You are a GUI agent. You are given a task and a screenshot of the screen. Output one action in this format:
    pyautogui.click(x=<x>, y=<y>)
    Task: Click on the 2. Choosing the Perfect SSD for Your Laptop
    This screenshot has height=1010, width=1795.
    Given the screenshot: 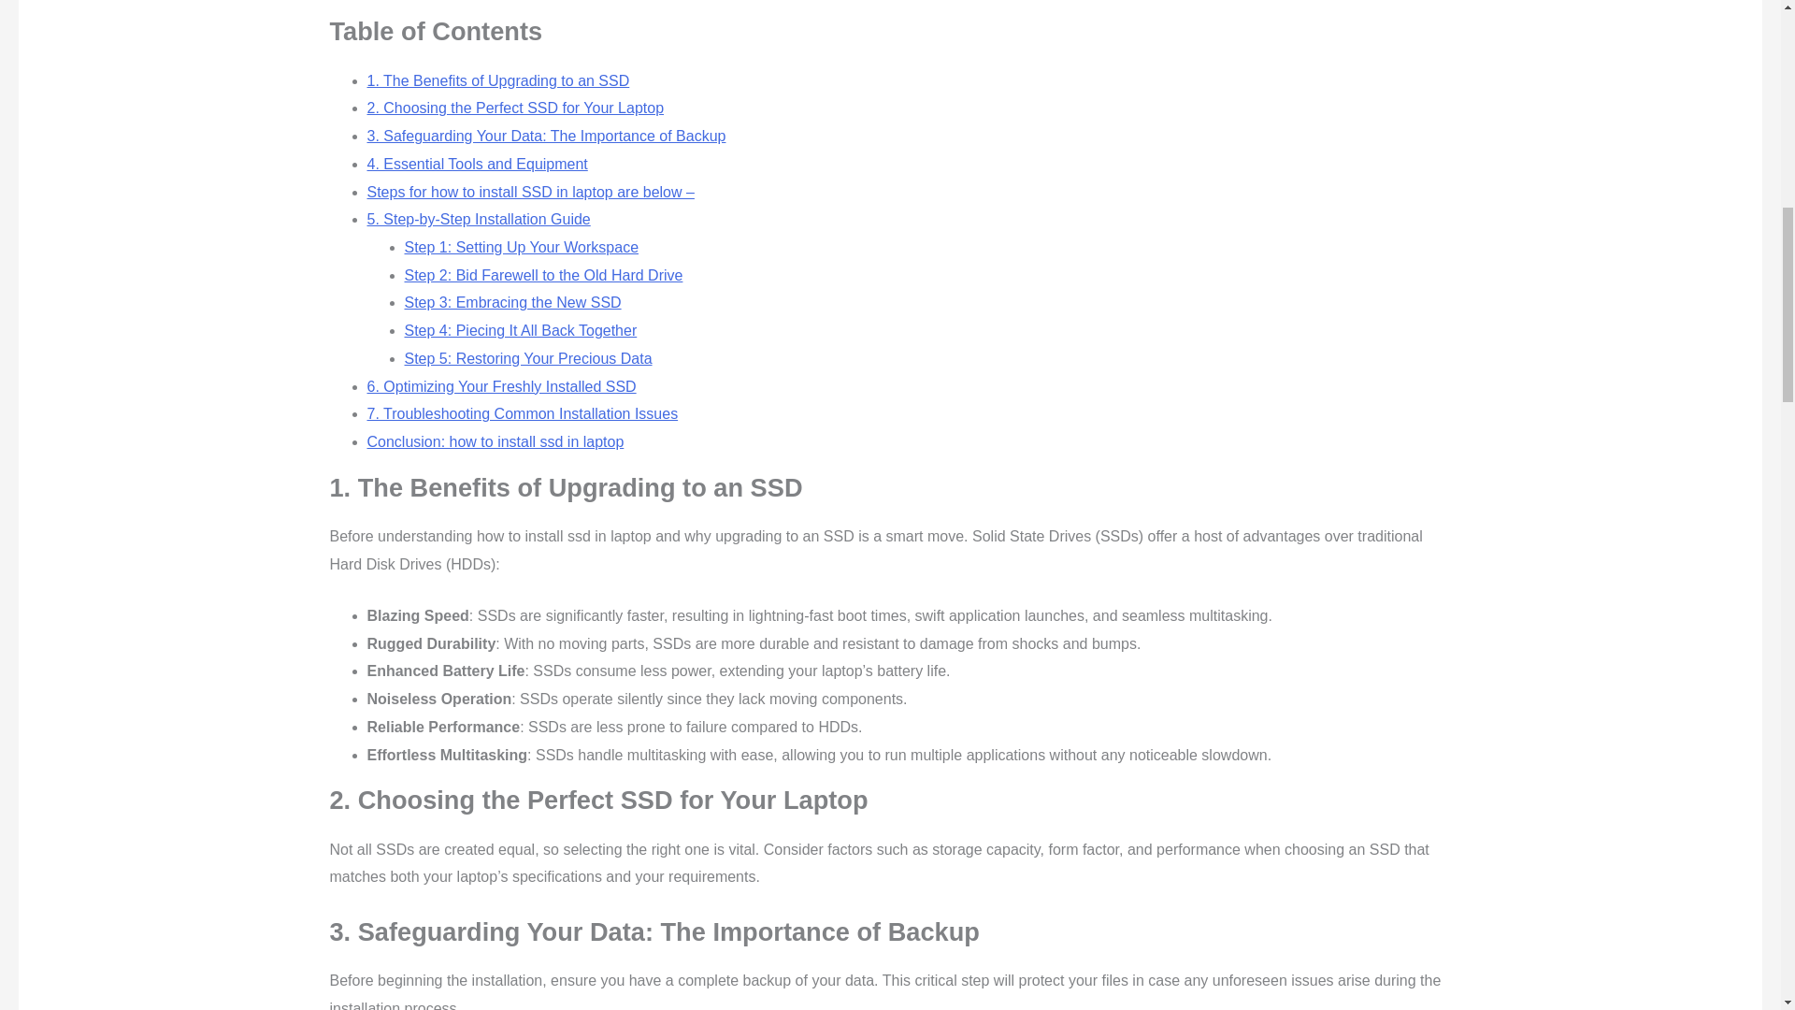 What is the action you would take?
    pyautogui.click(x=514, y=108)
    